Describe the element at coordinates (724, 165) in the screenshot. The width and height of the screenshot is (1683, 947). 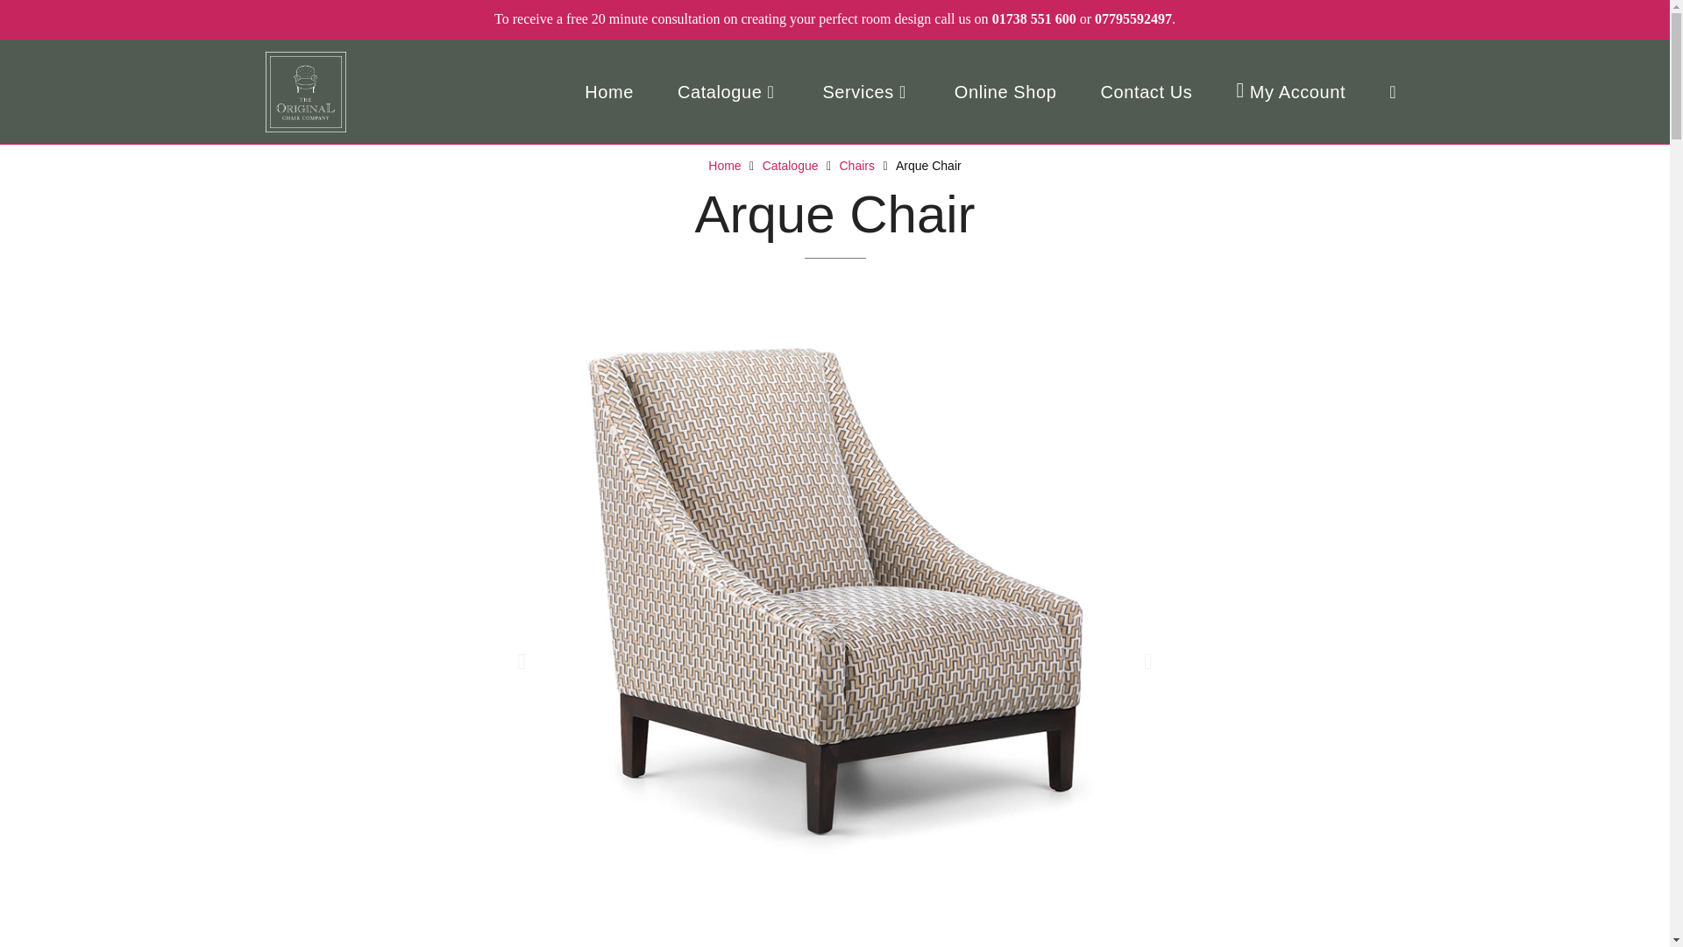
I see `Home` at that location.